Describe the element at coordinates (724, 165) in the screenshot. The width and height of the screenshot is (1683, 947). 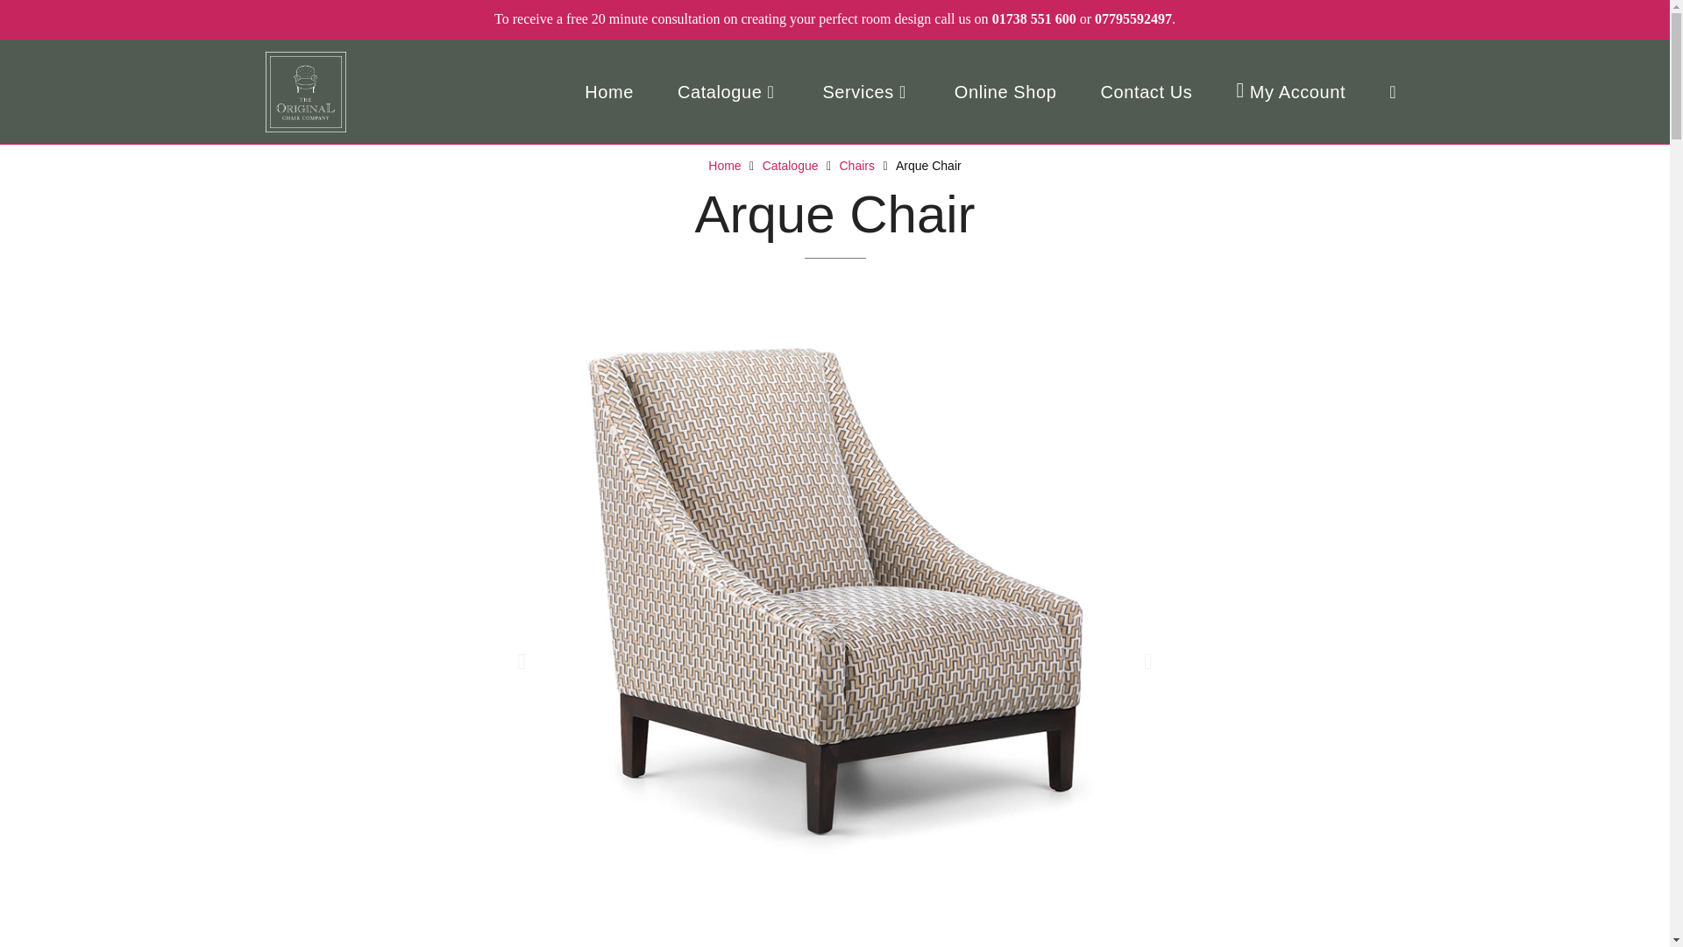
I see `Home` at that location.